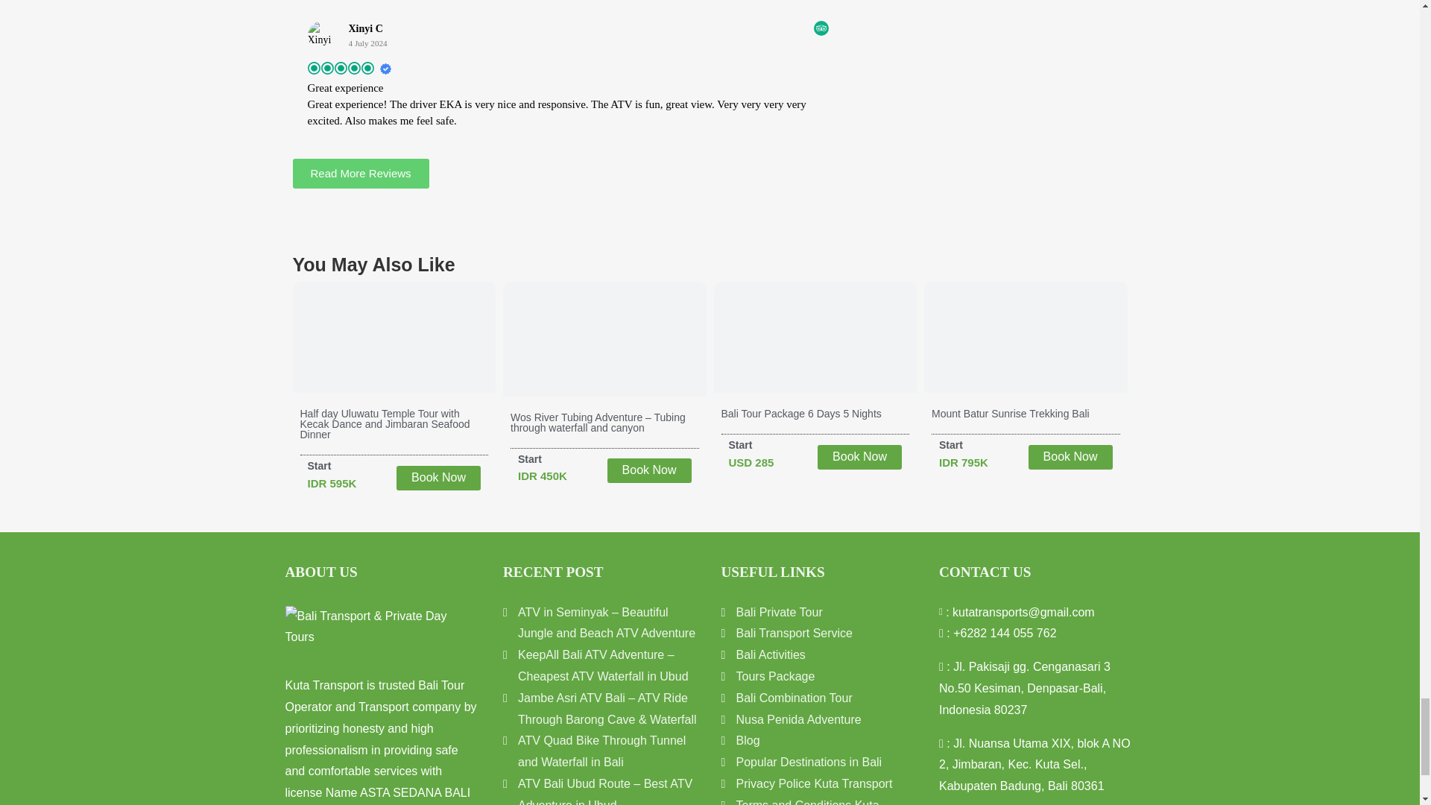  What do you see at coordinates (359, 173) in the screenshot?
I see `Read More Reviews` at bounding box center [359, 173].